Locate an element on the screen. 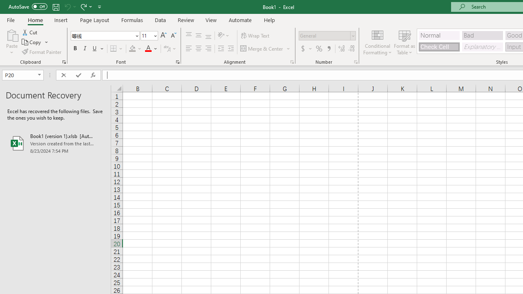  Align Left is located at coordinates (189, 49).